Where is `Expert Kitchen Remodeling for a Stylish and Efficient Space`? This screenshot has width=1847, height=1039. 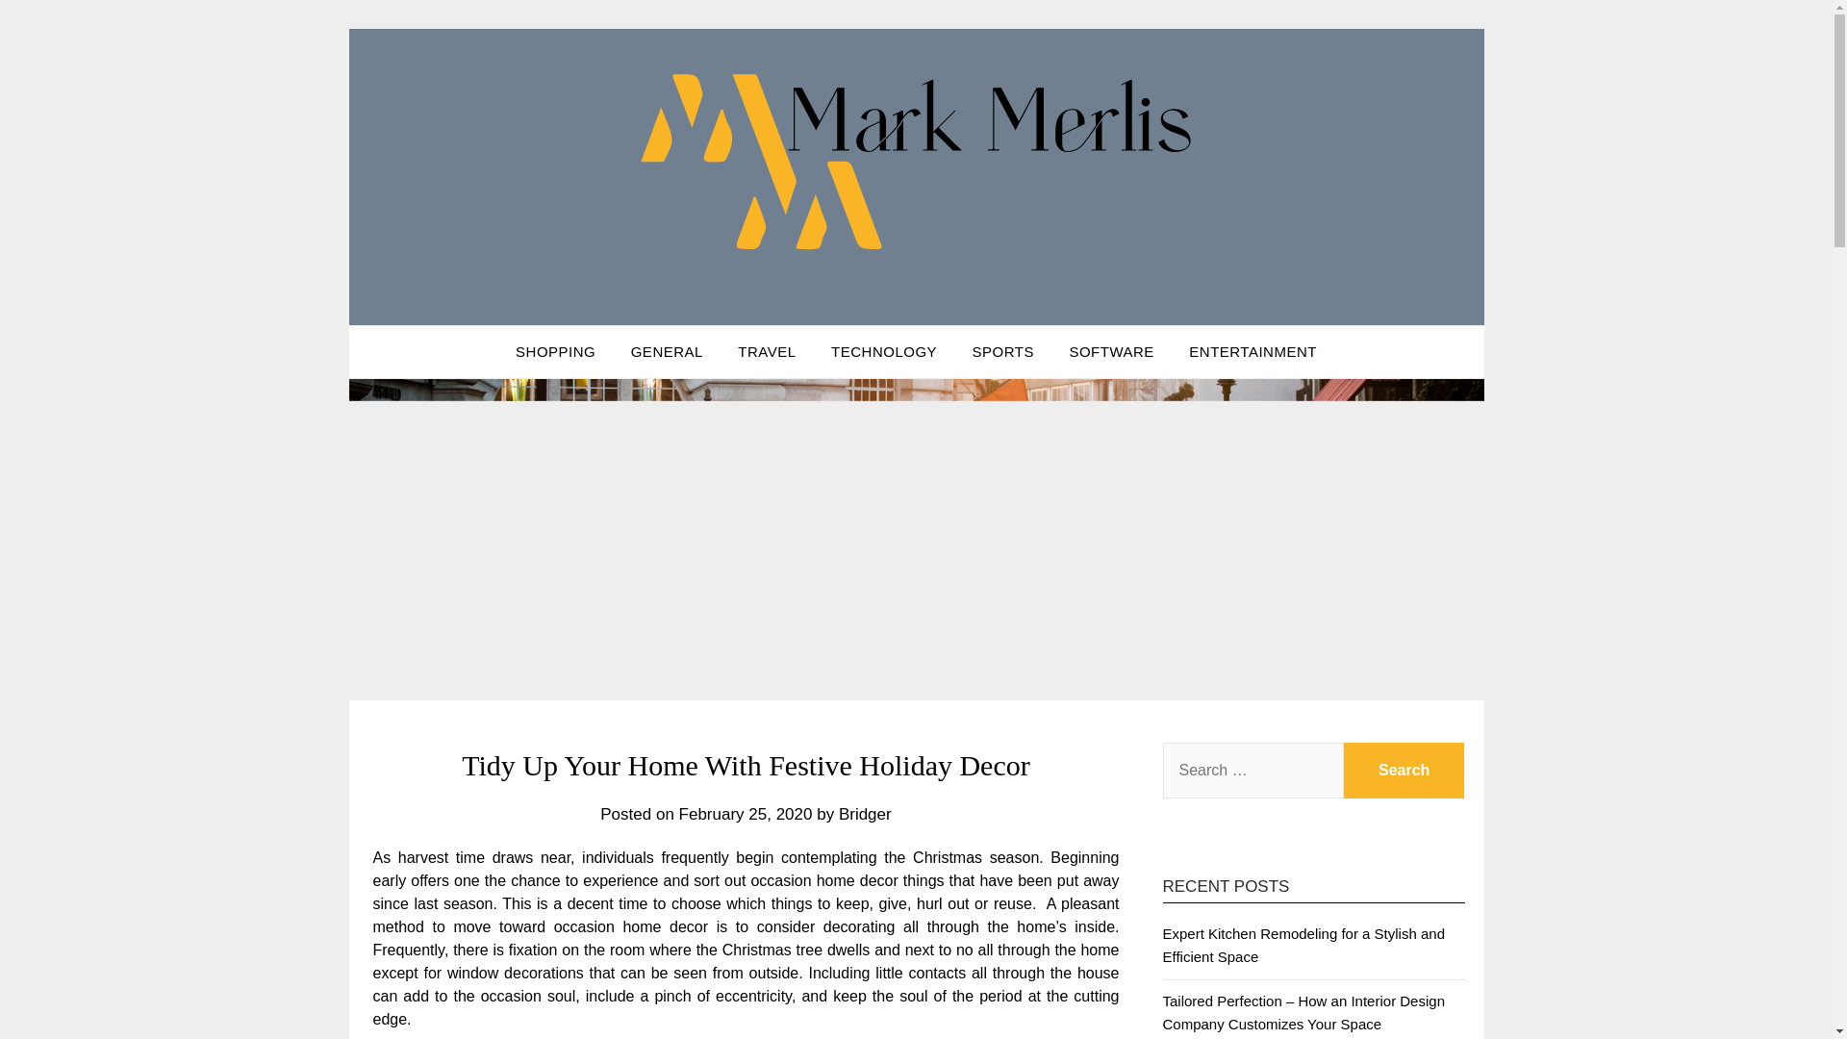 Expert Kitchen Remodeling for a Stylish and Efficient Space is located at coordinates (1303, 945).